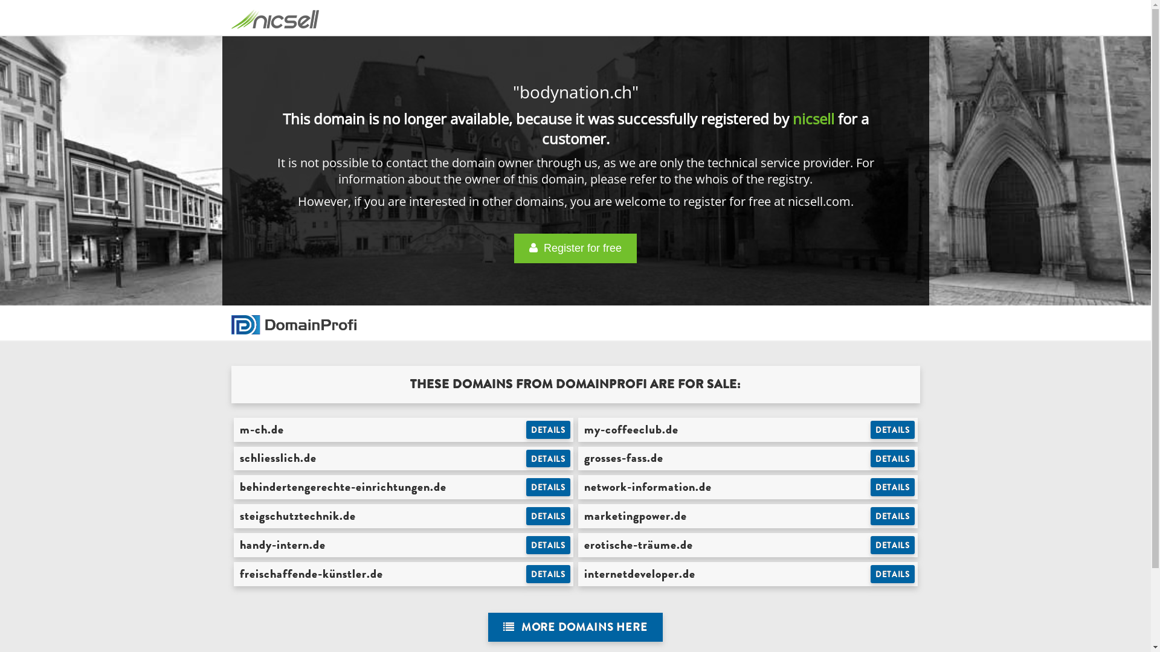  What do you see at coordinates (549, 516) in the screenshot?
I see `DETAILS` at bounding box center [549, 516].